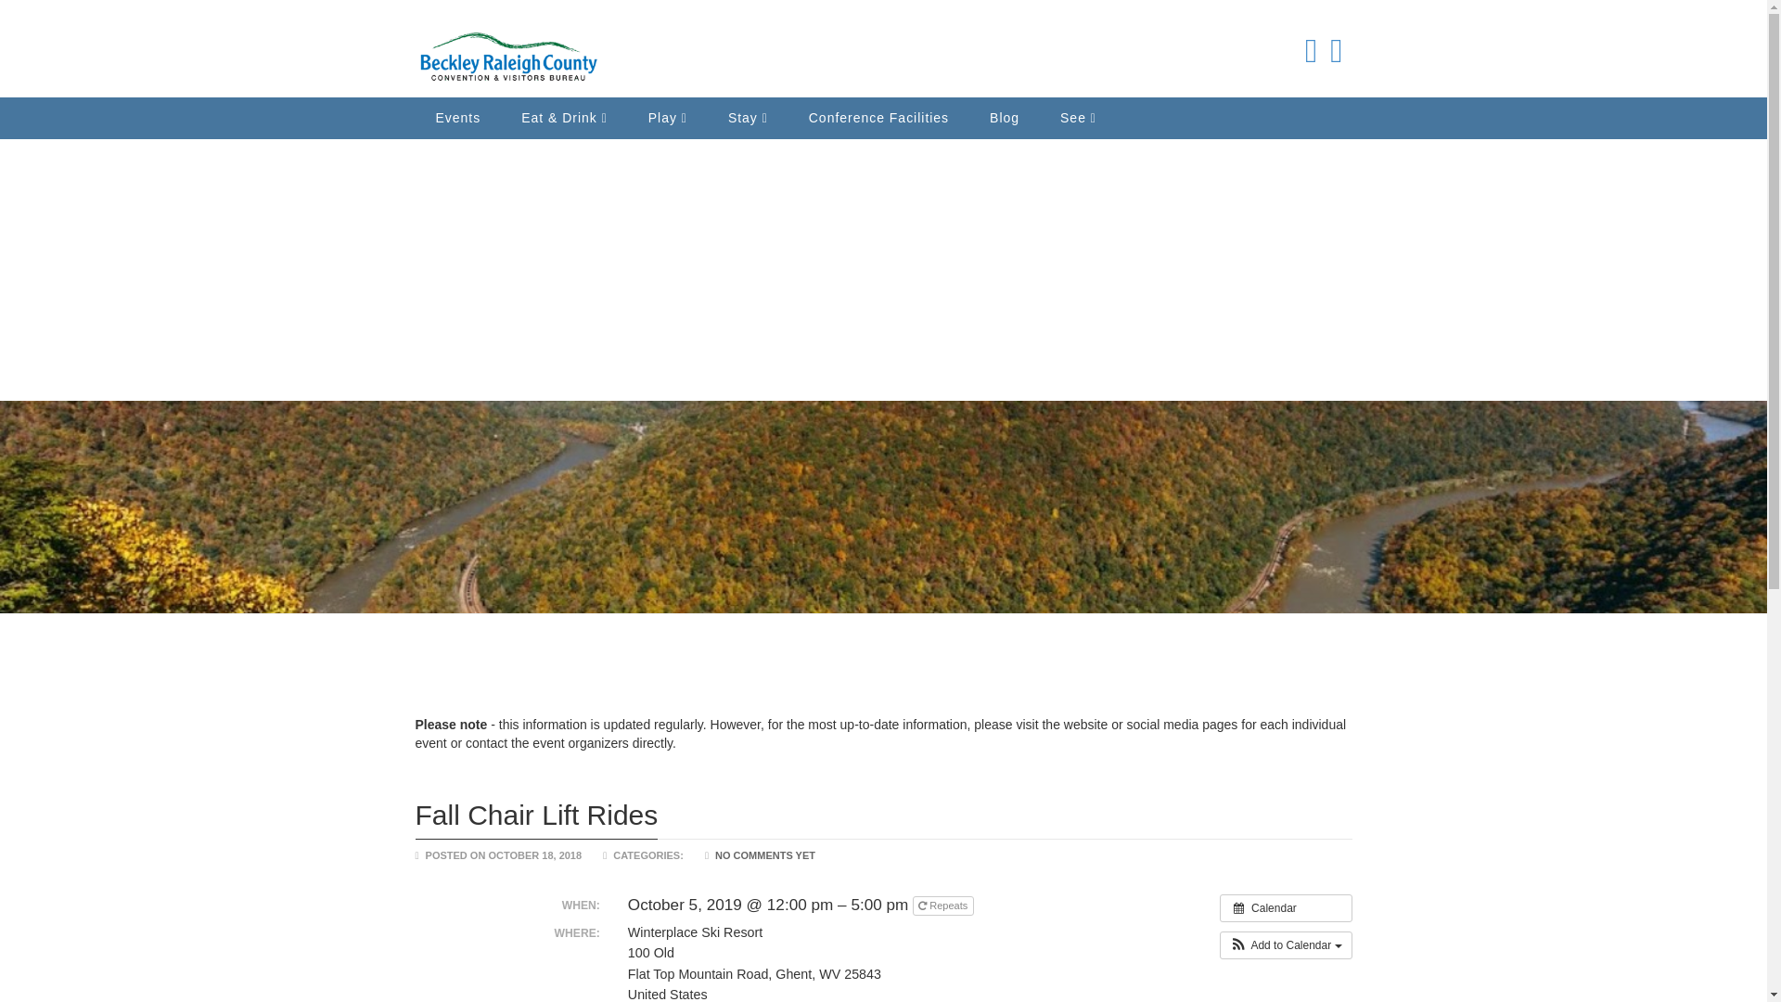 Image resolution: width=1781 pixels, height=1002 pixels. Describe the element at coordinates (1286, 907) in the screenshot. I see `View all events` at that location.